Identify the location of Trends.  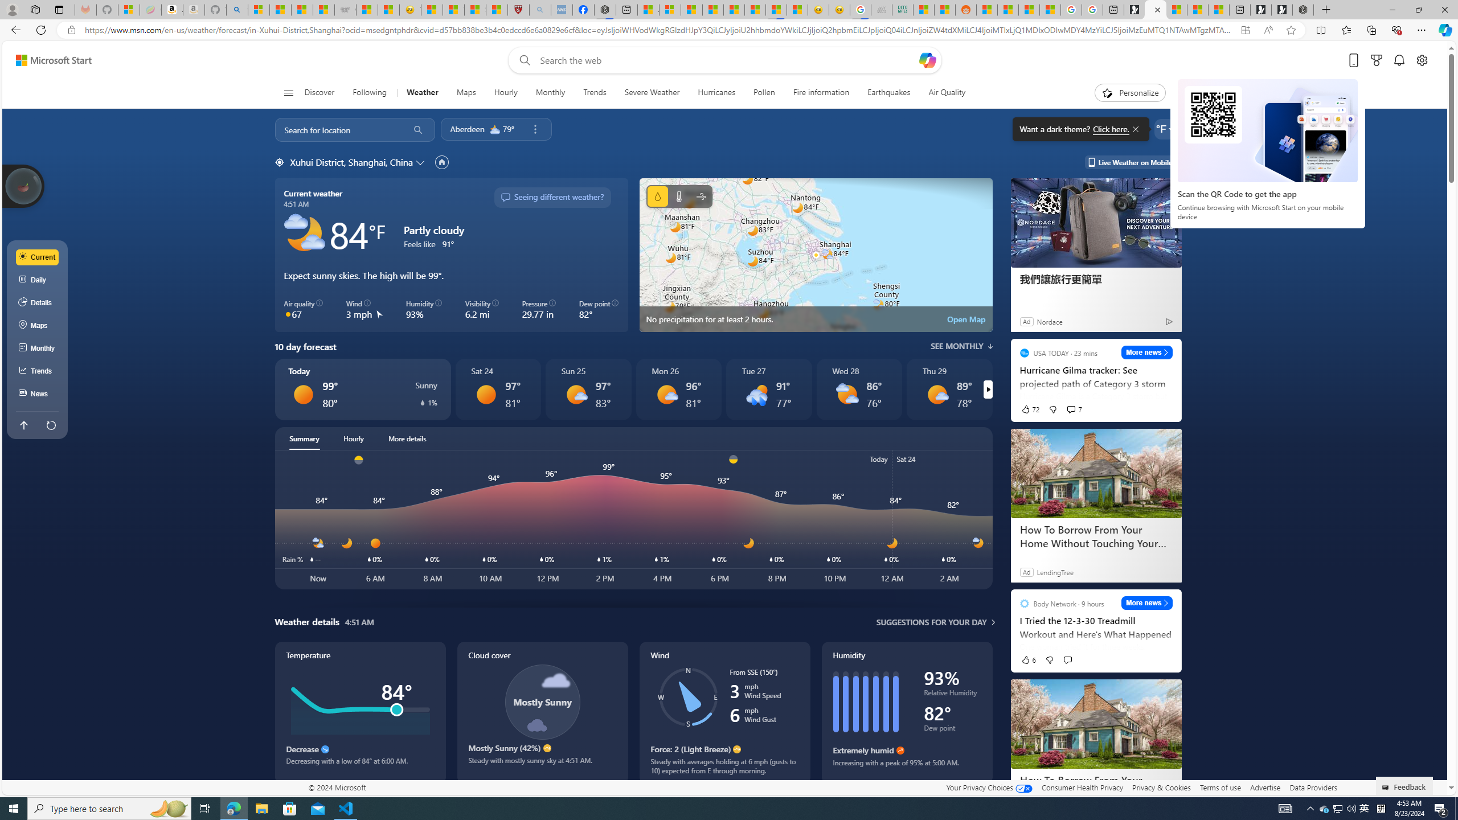
(38, 371).